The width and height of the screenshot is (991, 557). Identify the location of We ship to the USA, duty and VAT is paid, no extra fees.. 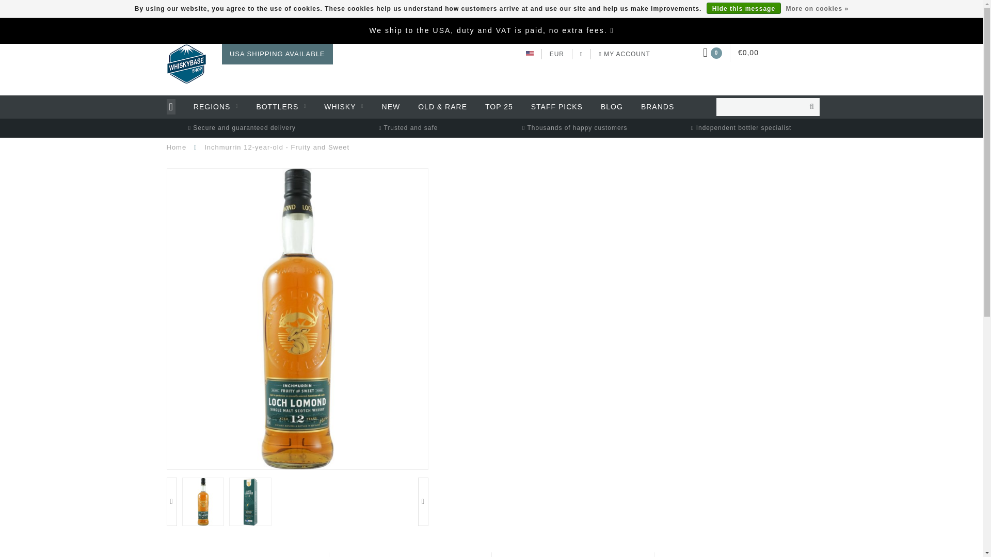
(487, 30).